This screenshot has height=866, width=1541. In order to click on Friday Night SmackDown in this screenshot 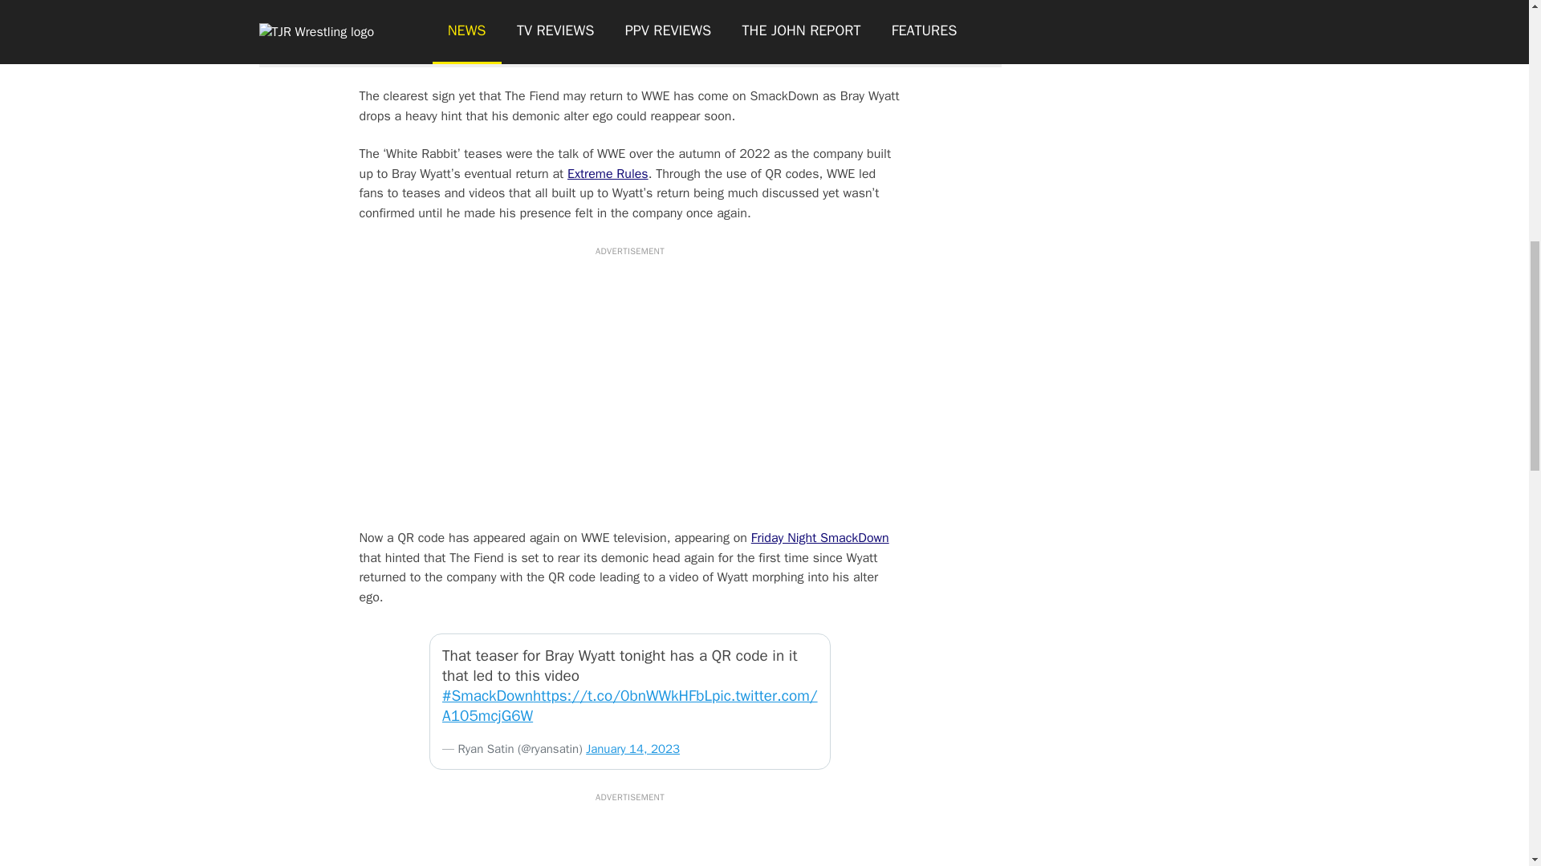, I will do `click(820, 537)`.